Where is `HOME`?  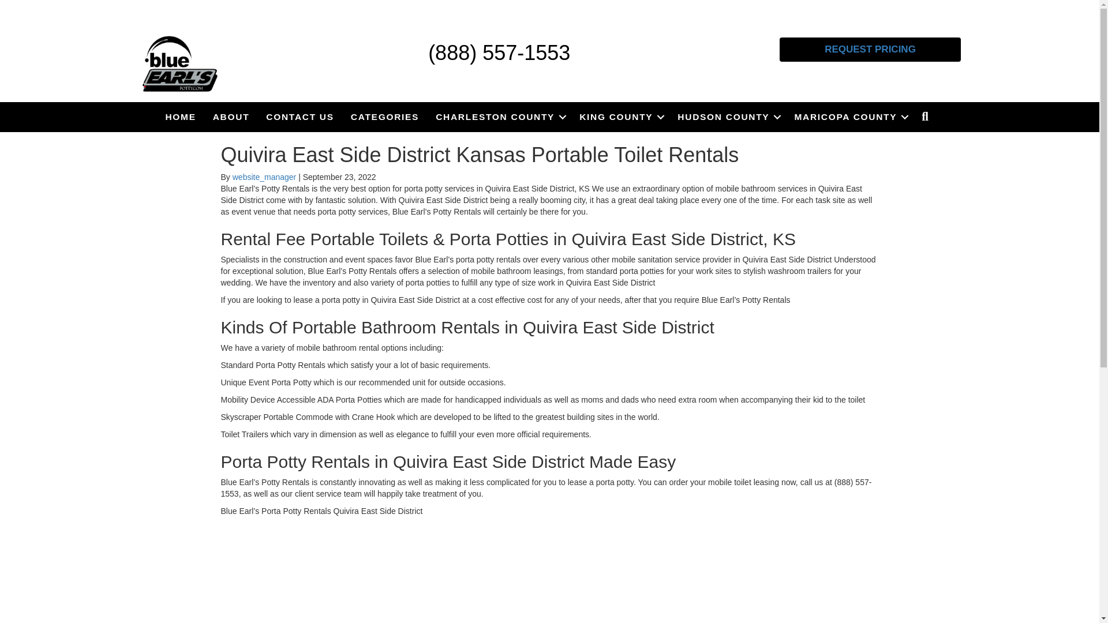
HOME is located at coordinates (180, 117).